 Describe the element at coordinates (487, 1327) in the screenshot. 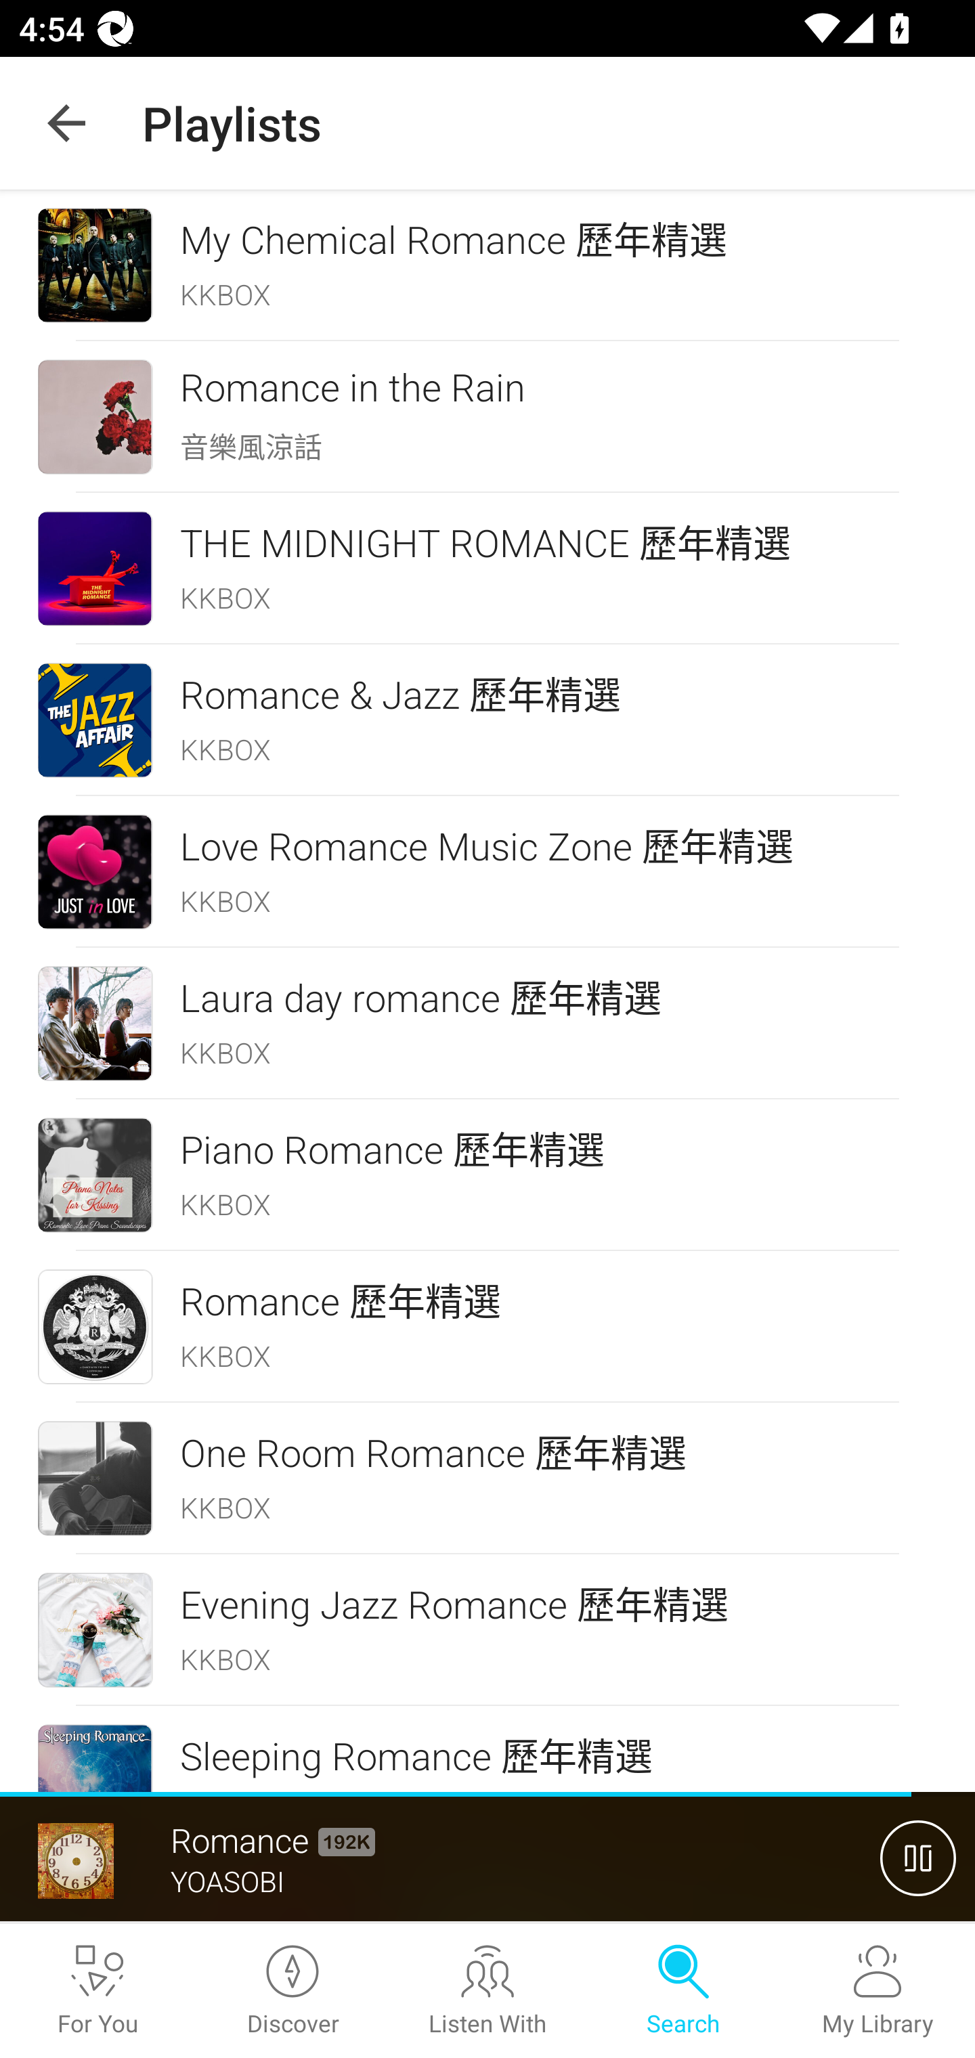

I see `Romance 歷年精選 KKBOX` at that location.